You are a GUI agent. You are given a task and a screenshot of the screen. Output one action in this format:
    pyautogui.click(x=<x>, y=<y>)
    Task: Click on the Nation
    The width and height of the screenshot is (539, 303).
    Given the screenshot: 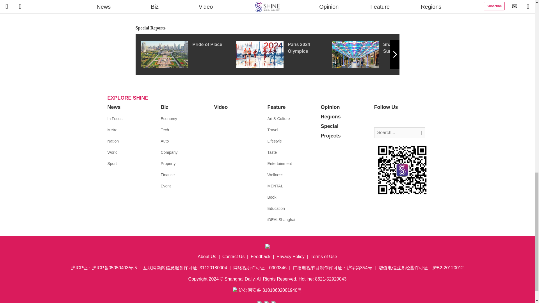 What is the action you would take?
    pyautogui.click(x=113, y=141)
    